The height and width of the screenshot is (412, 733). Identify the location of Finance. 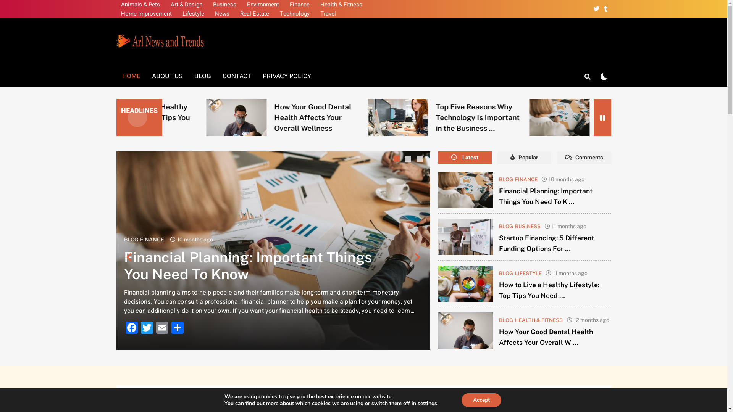
(299, 5).